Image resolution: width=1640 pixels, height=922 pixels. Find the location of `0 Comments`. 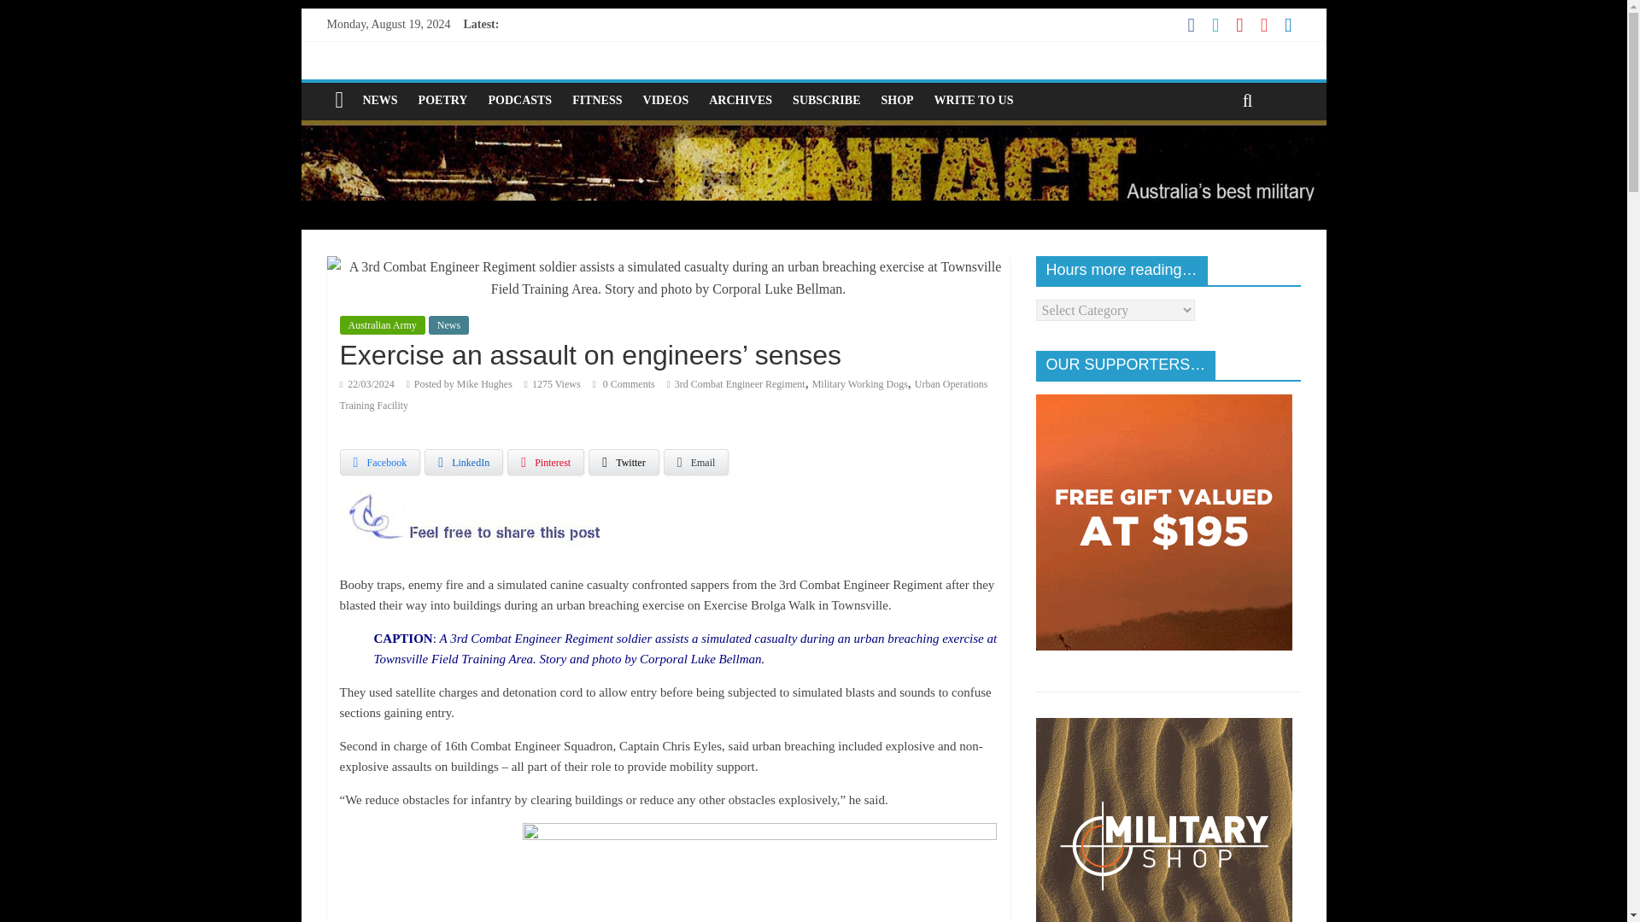

0 Comments is located at coordinates (624, 383).